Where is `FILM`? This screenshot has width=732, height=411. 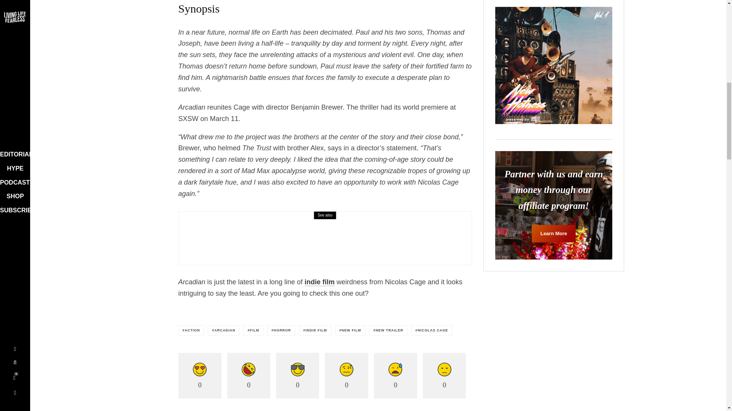
FILM is located at coordinates (253, 330).